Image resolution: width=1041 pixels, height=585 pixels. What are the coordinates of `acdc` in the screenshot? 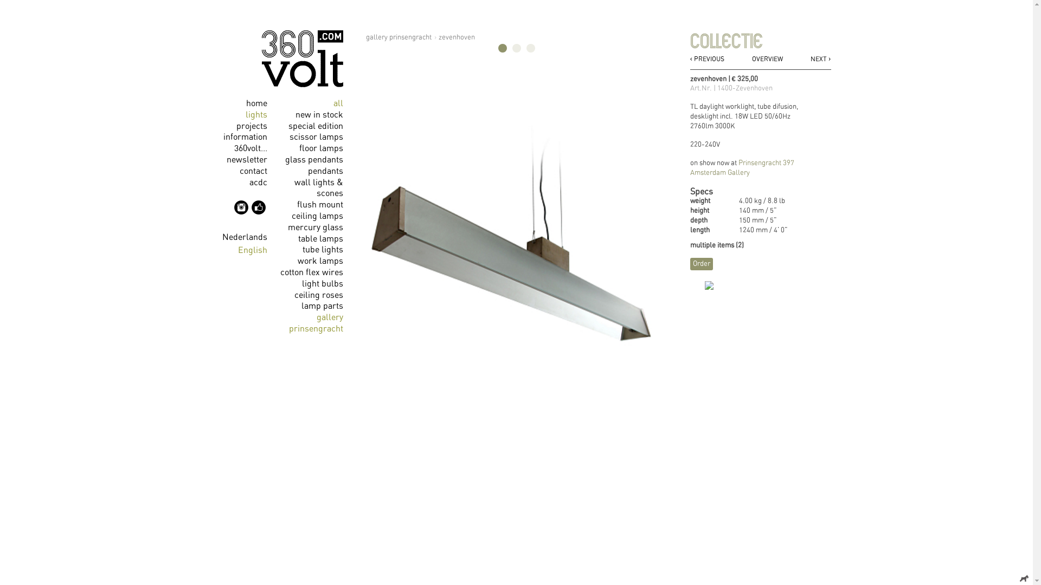 It's located at (258, 183).